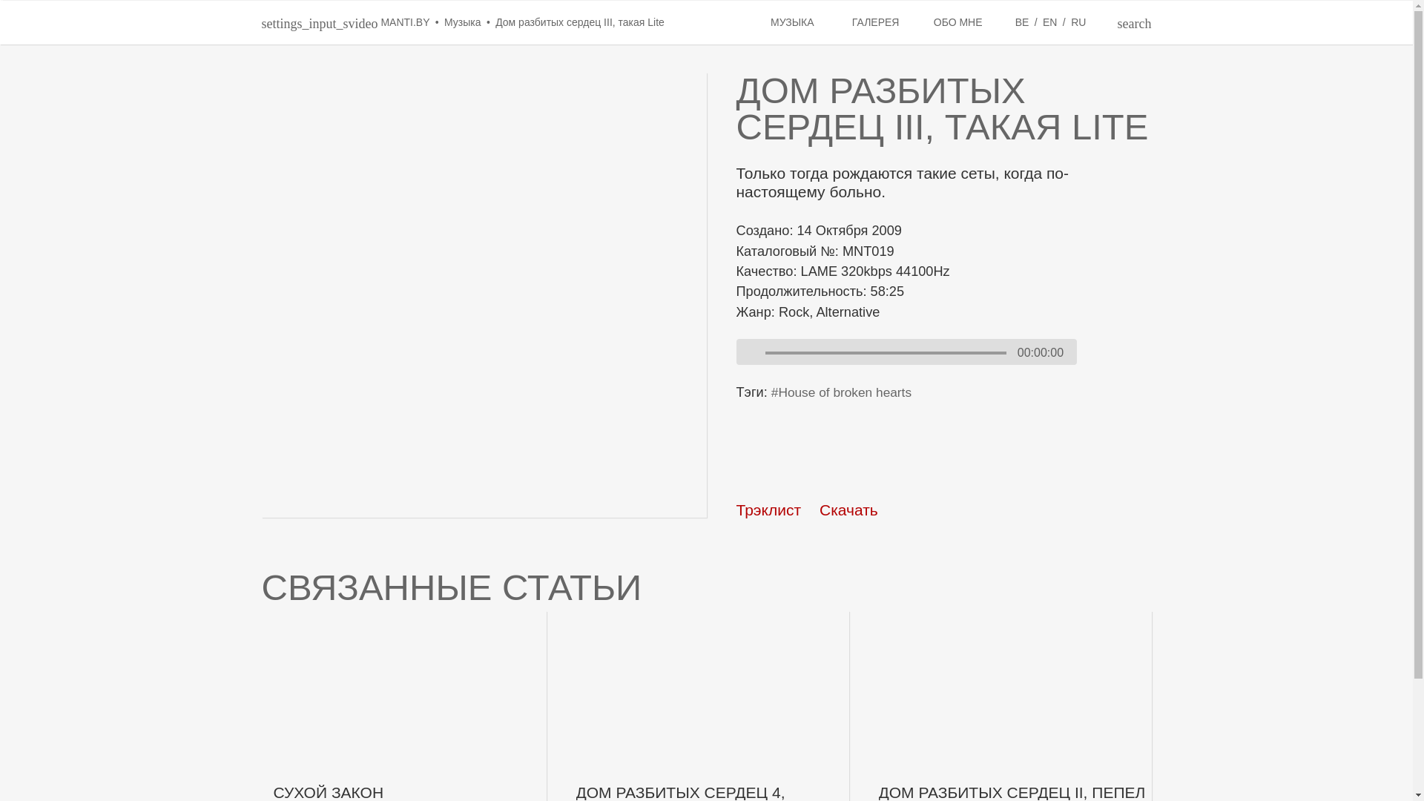 This screenshot has width=1424, height=801. Describe the element at coordinates (347, 22) in the screenshot. I see `settings_input_svideo MANTI.BY` at that location.